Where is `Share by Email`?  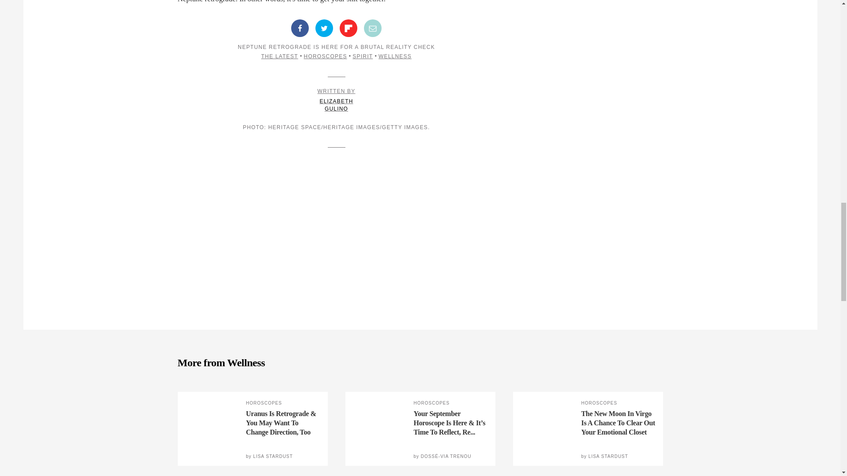
Share by Email is located at coordinates (336, 100).